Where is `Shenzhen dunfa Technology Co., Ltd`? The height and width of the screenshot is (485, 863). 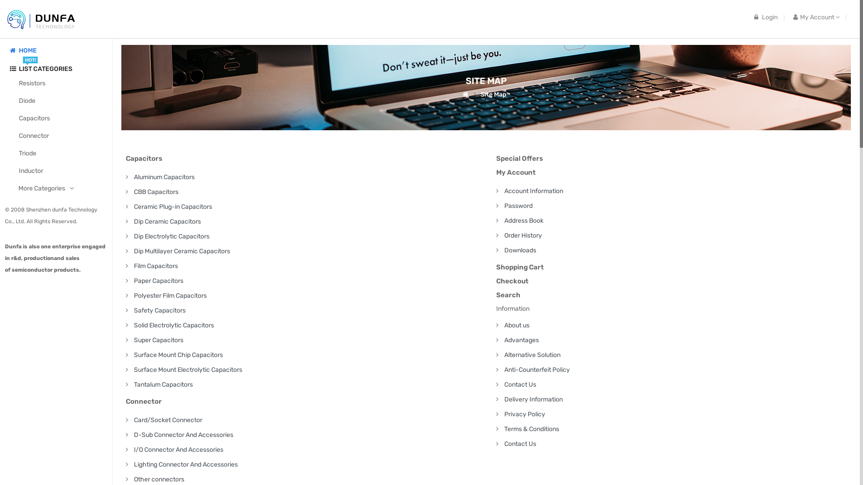
Shenzhen dunfa Technology Co., Ltd is located at coordinates (51, 216).